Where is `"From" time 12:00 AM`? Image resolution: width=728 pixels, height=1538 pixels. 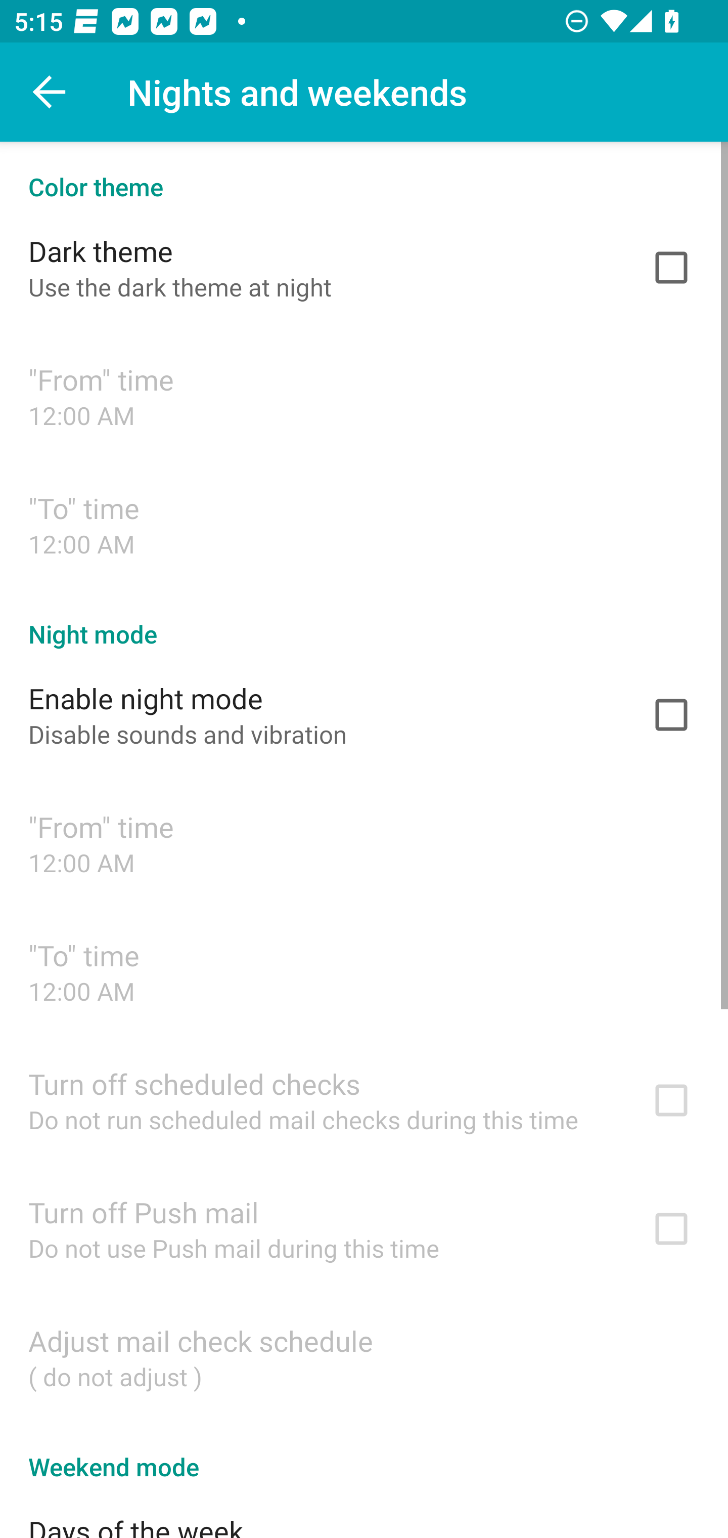 "From" time 12:00 AM is located at coordinates (364, 396).